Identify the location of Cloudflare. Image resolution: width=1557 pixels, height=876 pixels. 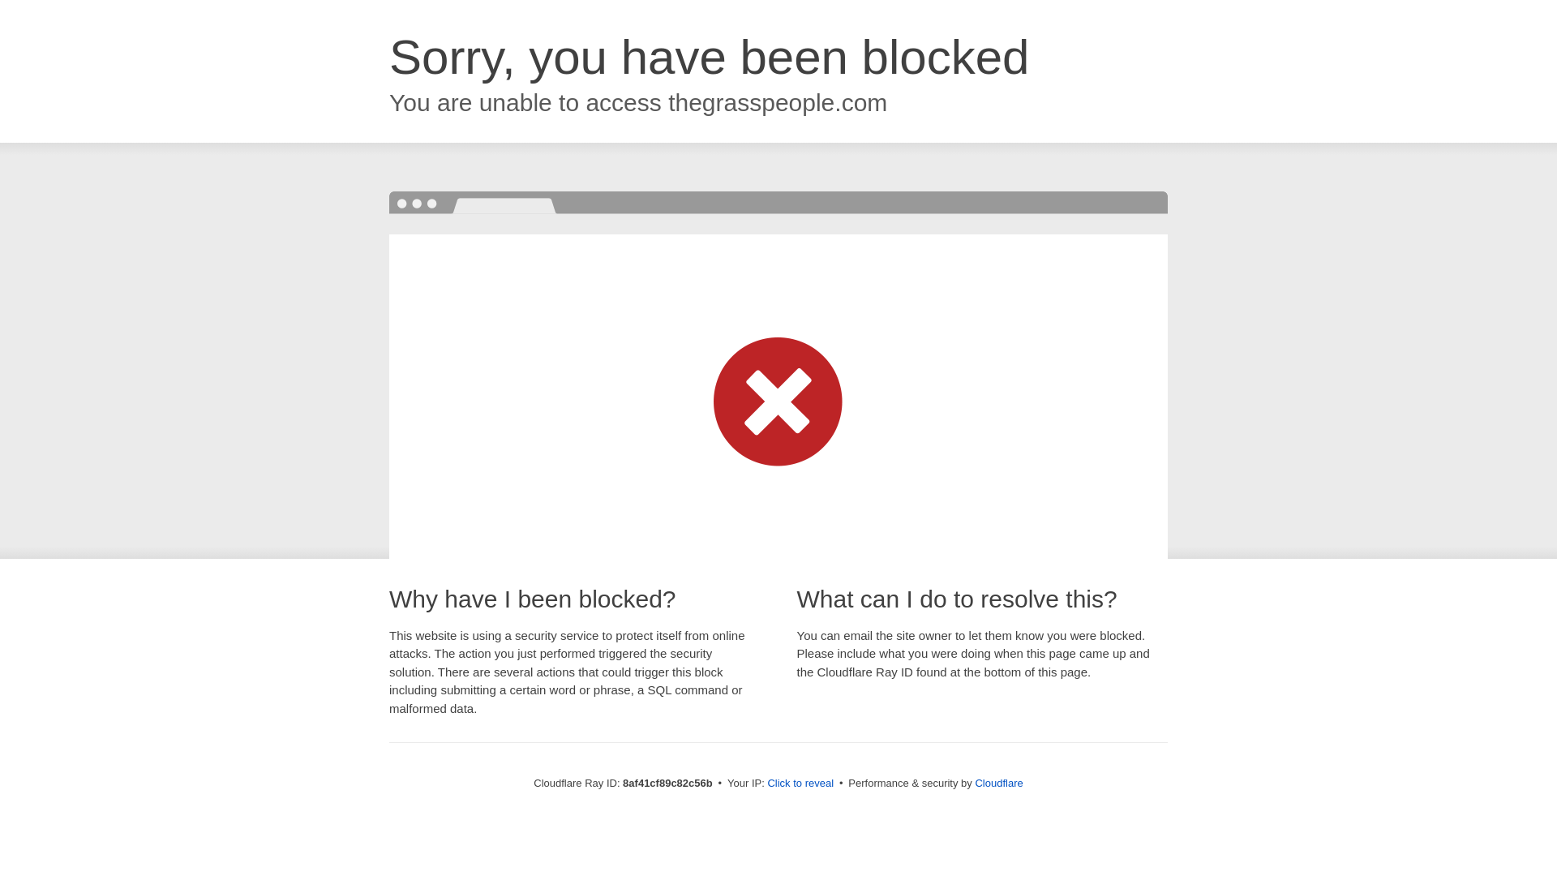
(998, 783).